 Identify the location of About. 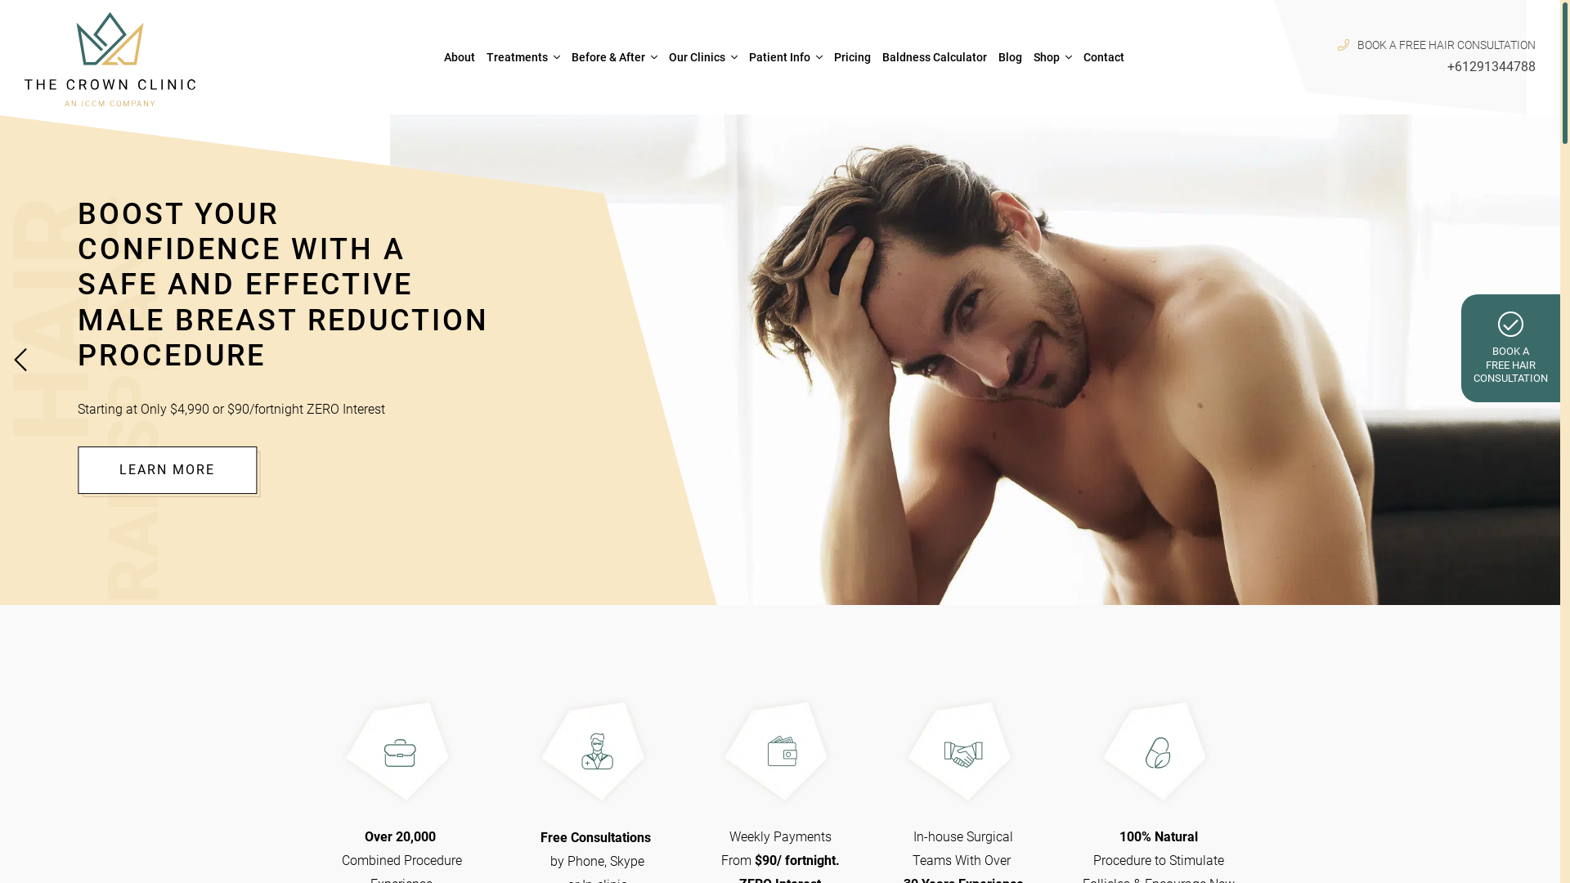
(460, 57).